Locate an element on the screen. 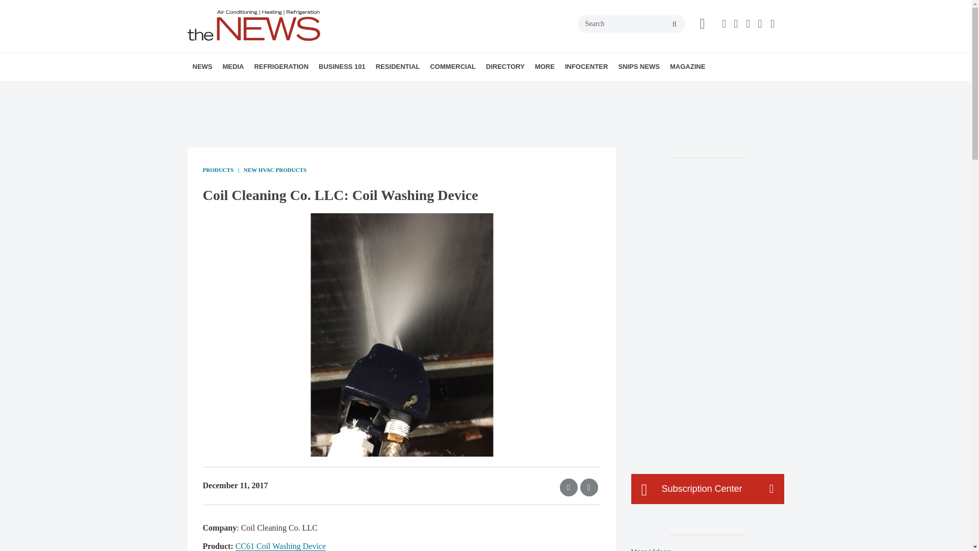 Image resolution: width=979 pixels, height=551 pixels. search is located at coordinates (674, 24).